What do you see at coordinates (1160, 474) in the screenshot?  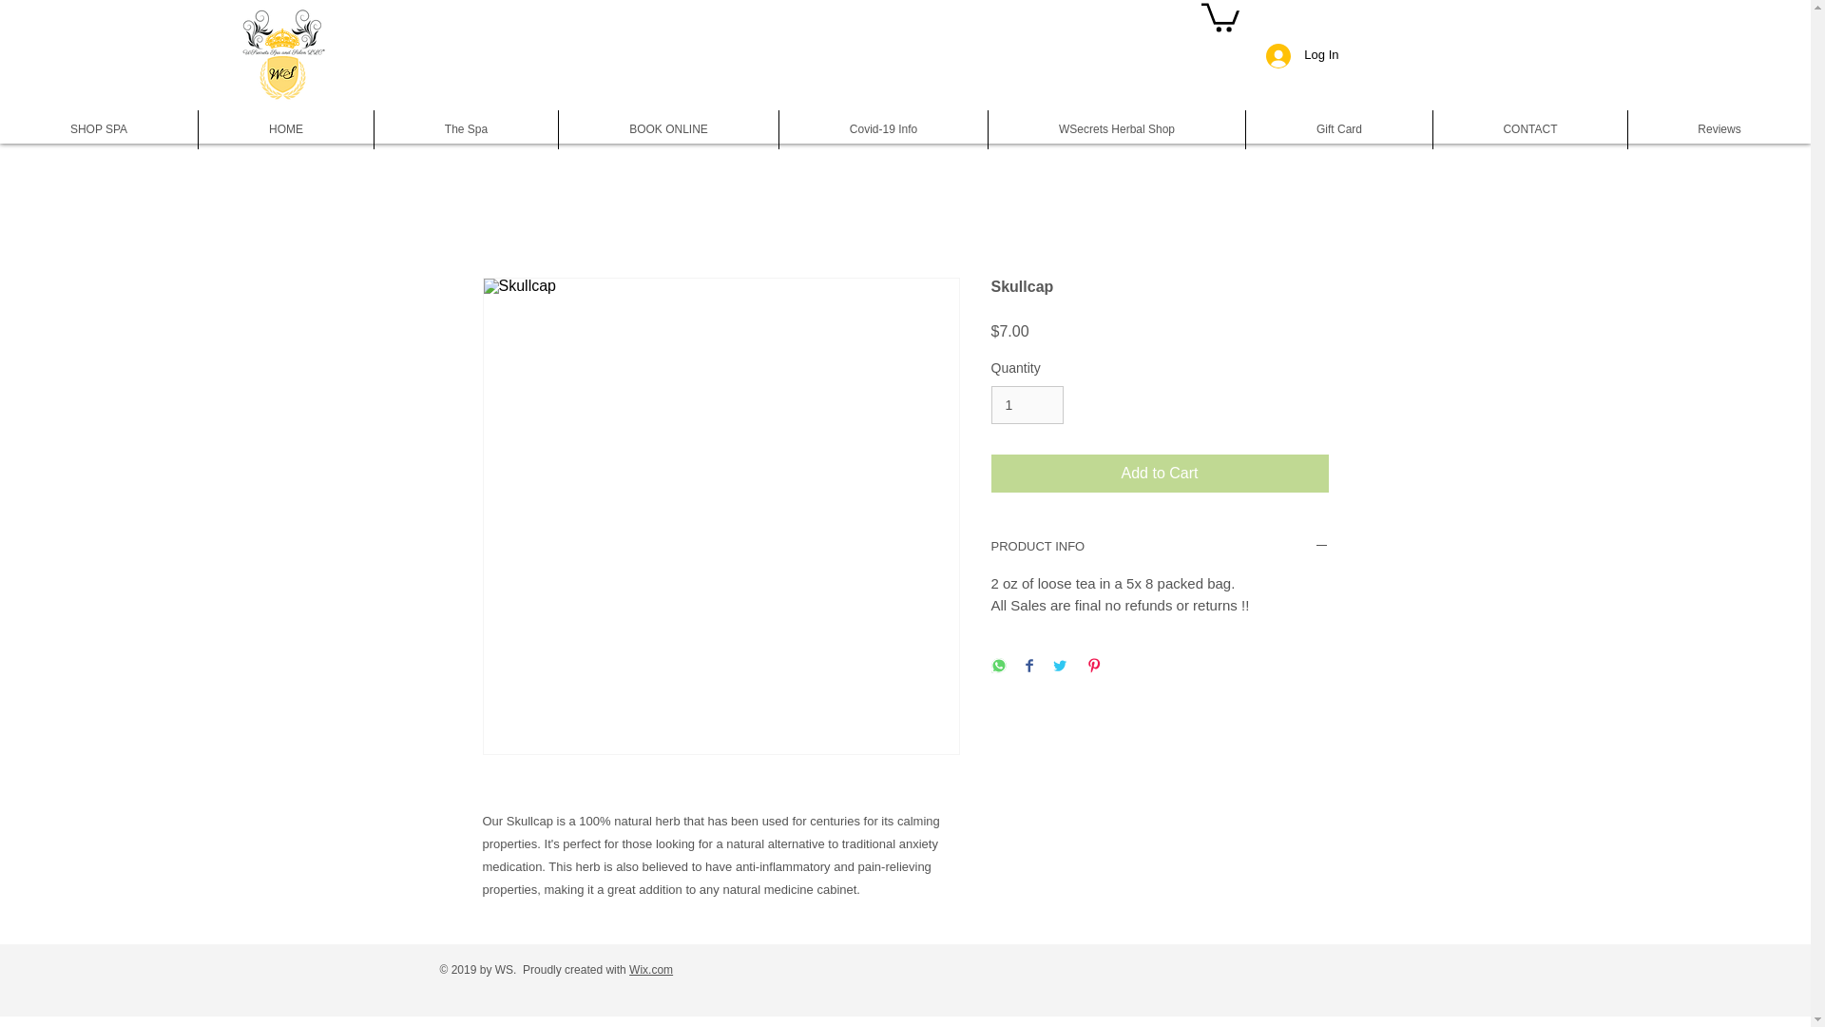 I see `Add to Cart` at bounding box center [1160, 474].